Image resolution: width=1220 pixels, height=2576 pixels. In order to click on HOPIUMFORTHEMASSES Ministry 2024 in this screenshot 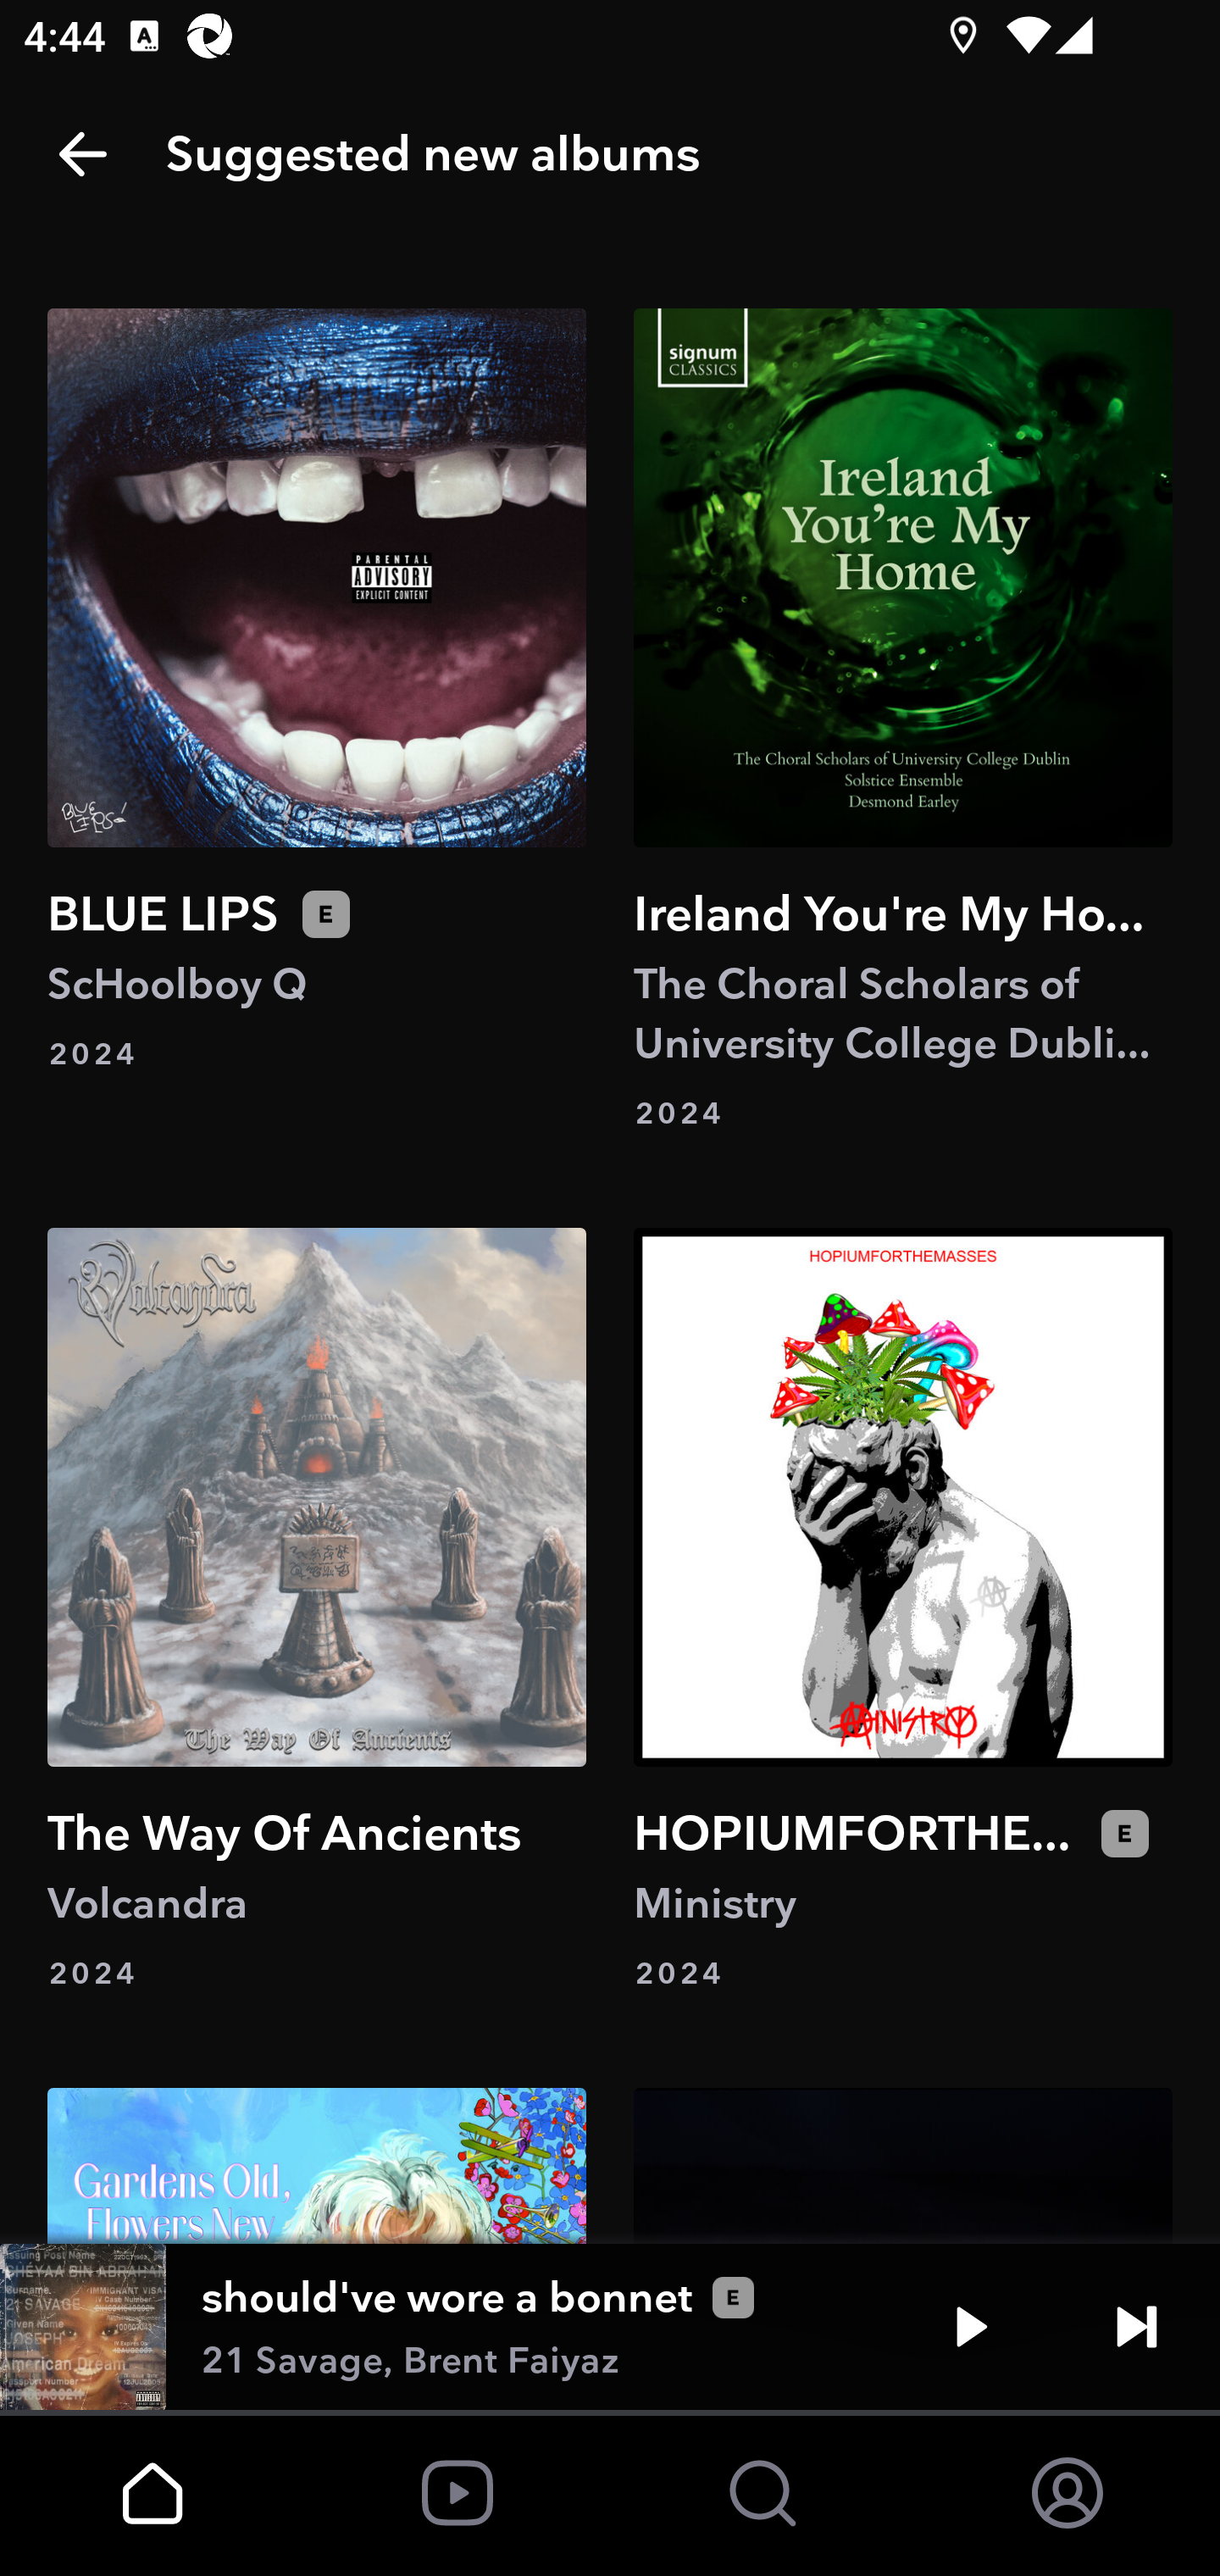, I will do `click(902, 1611)`.